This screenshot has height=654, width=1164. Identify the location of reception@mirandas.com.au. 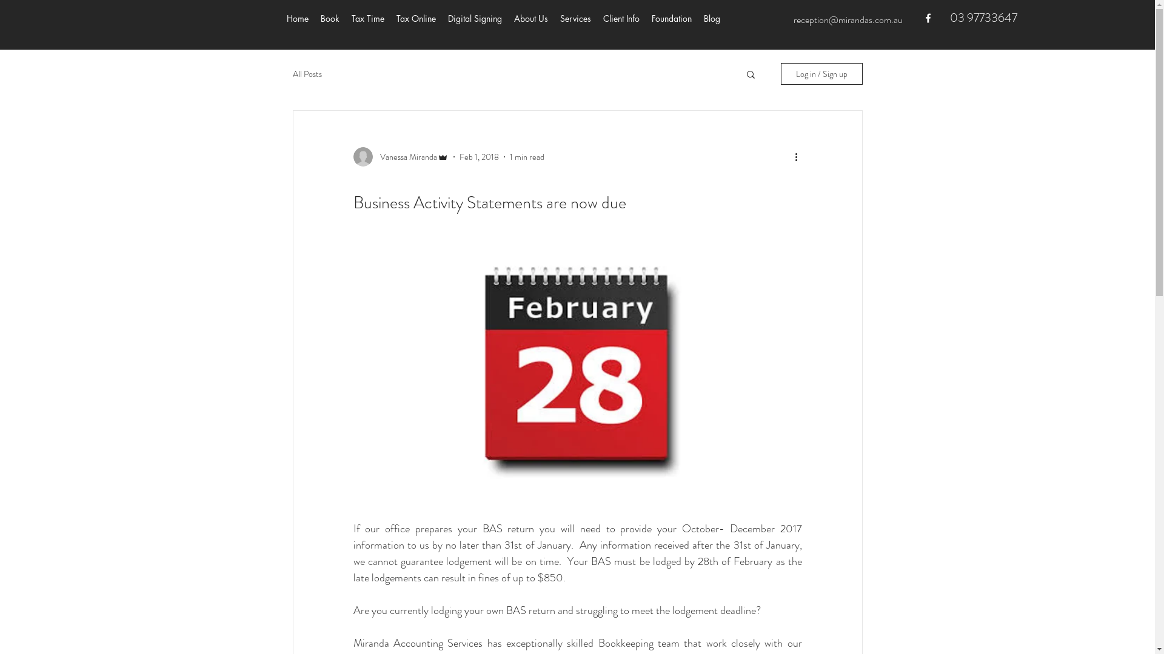
(848, 19).